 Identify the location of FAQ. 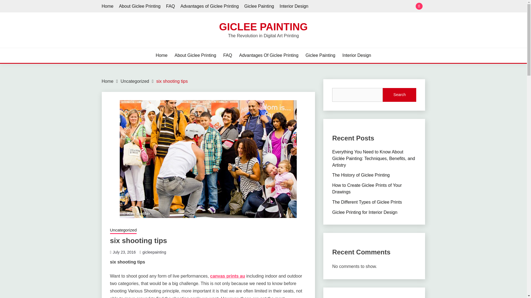
(227, 55).